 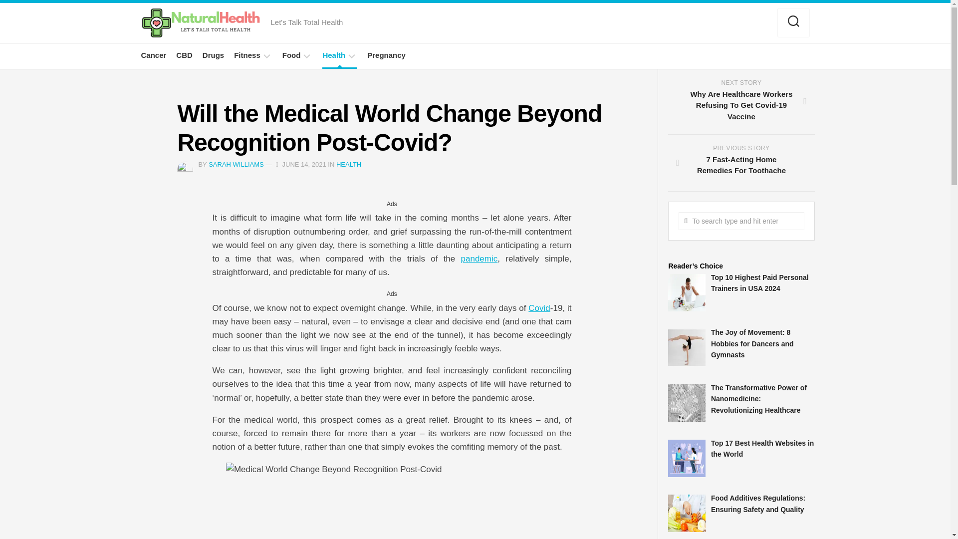 I want to click on Top 10 Highest Paid Personal Trainers in USA 2024, so click(x=759, y=283).